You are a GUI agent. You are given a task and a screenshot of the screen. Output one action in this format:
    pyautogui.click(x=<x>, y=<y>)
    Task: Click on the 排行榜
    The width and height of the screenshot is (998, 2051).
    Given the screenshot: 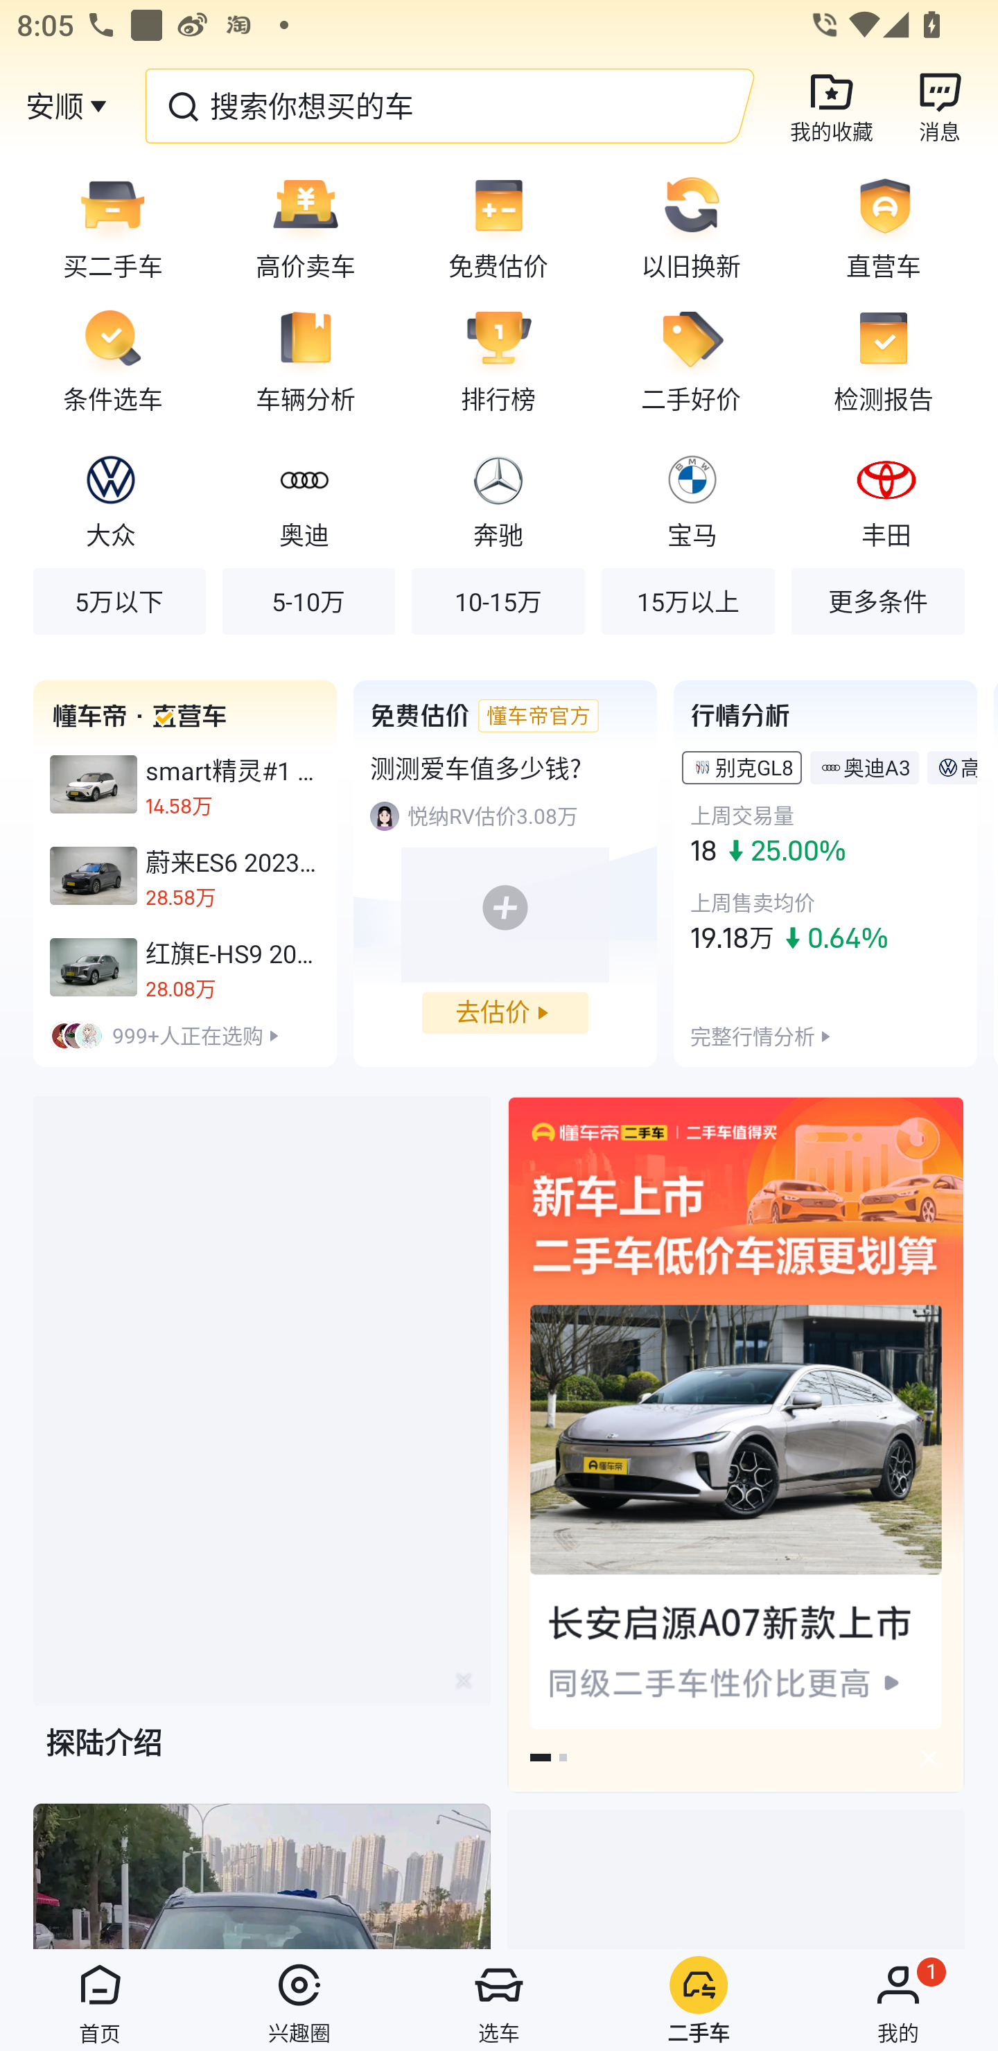 What is the action you would take?
    pyautogui.click(x=498, y=360)
    